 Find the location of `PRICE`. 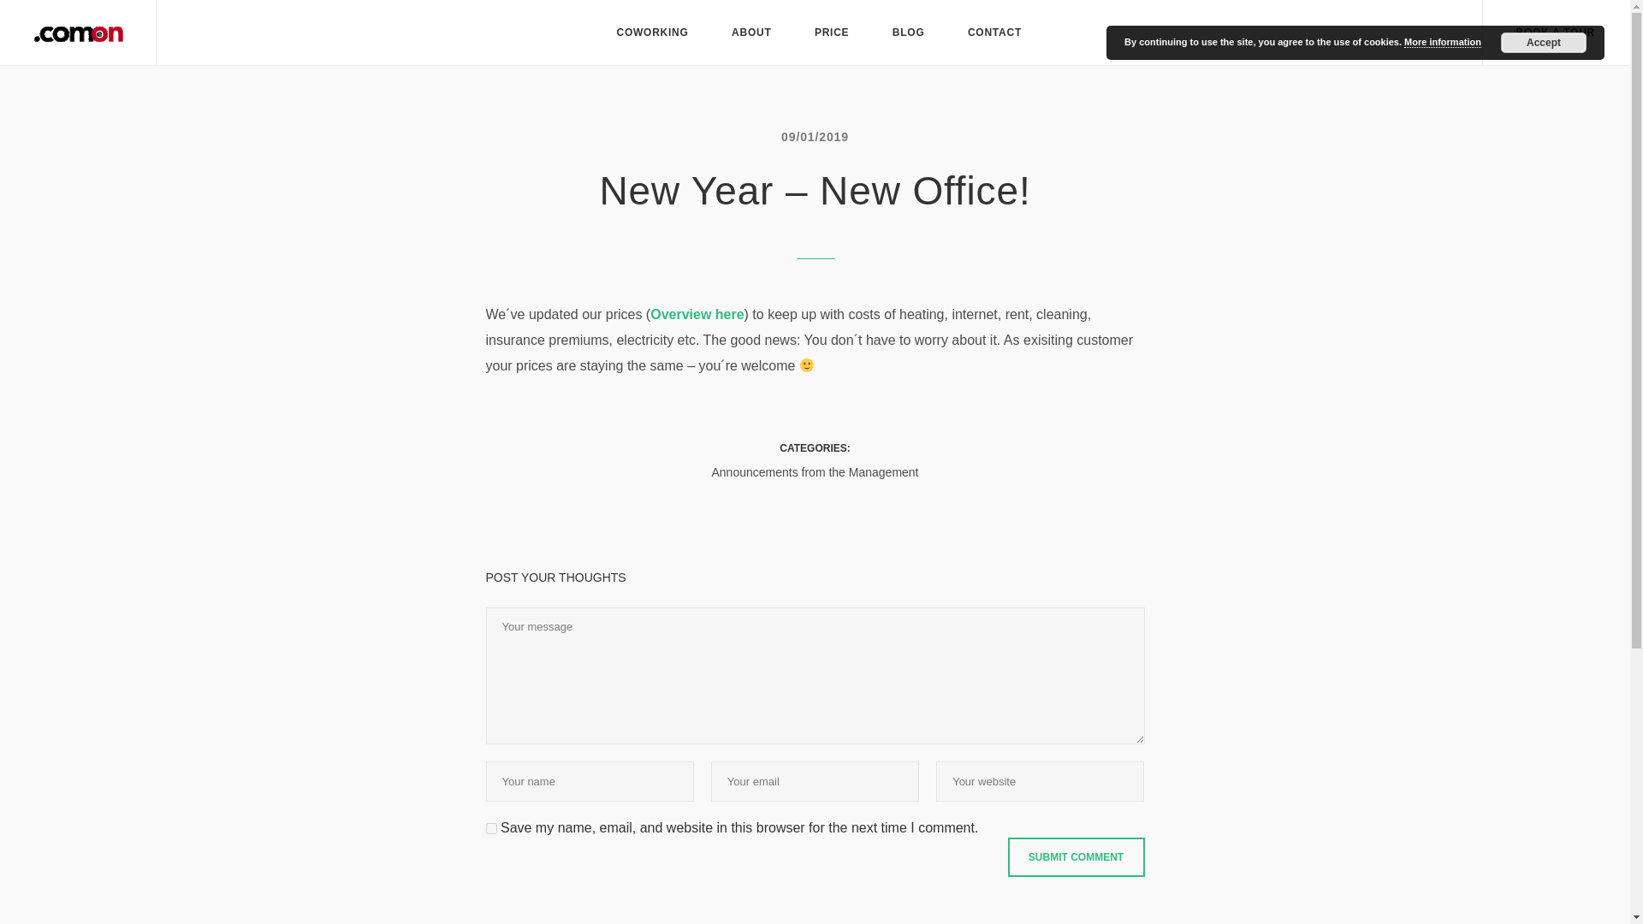

PRICE is located at coordinates (832, 33).